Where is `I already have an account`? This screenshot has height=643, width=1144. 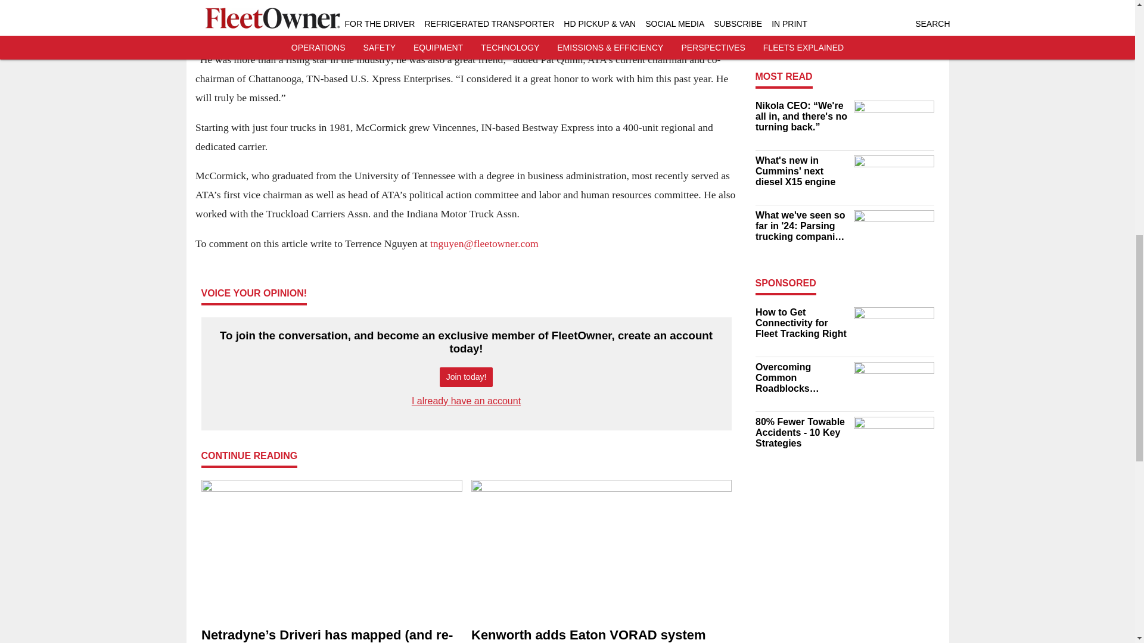
I already have an account is located at coordinates (466, 401).